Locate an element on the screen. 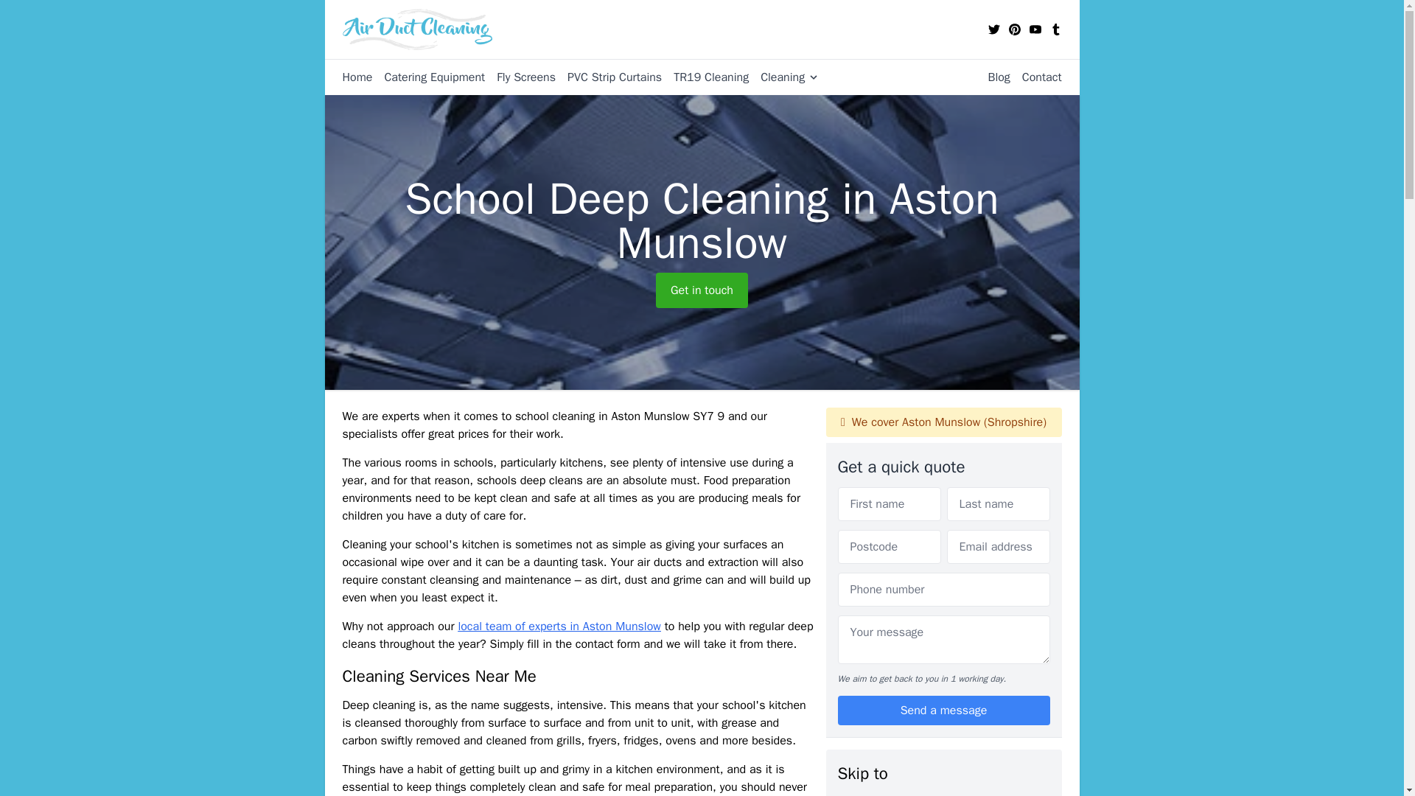 Image resolution: width=1415 pixels, height=796 pixels. Blog is located at coordinates (993, 77).